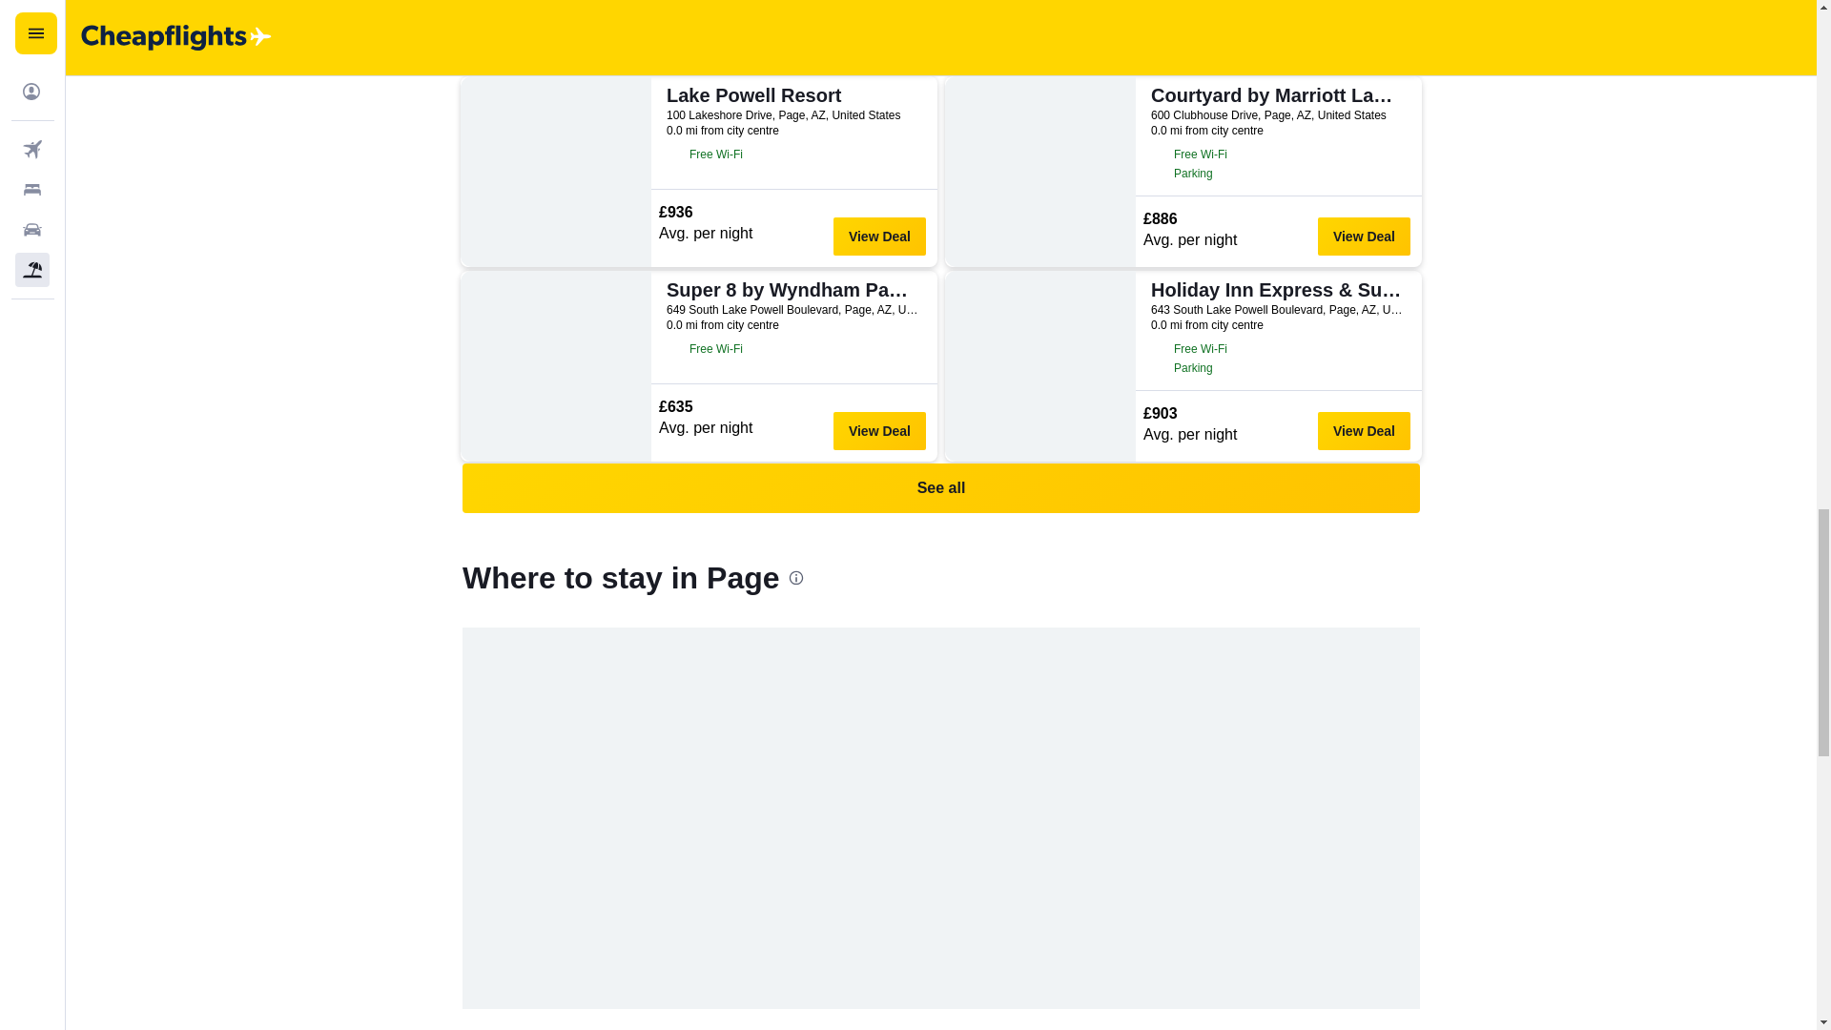  What do you see at coordinates (879, 236) in the screenshot?
I see `View Deal` at bounding box center [879, 236].